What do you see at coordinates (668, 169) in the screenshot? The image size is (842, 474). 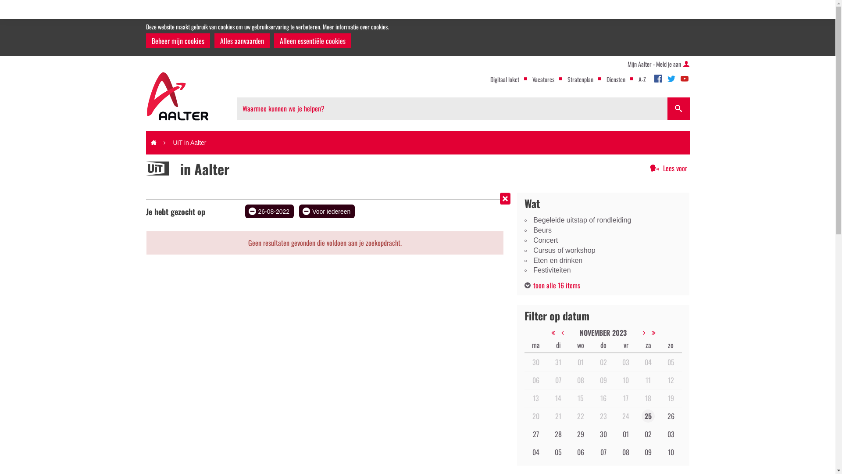 I see `Lees voor` at bounding box center [668, 169].